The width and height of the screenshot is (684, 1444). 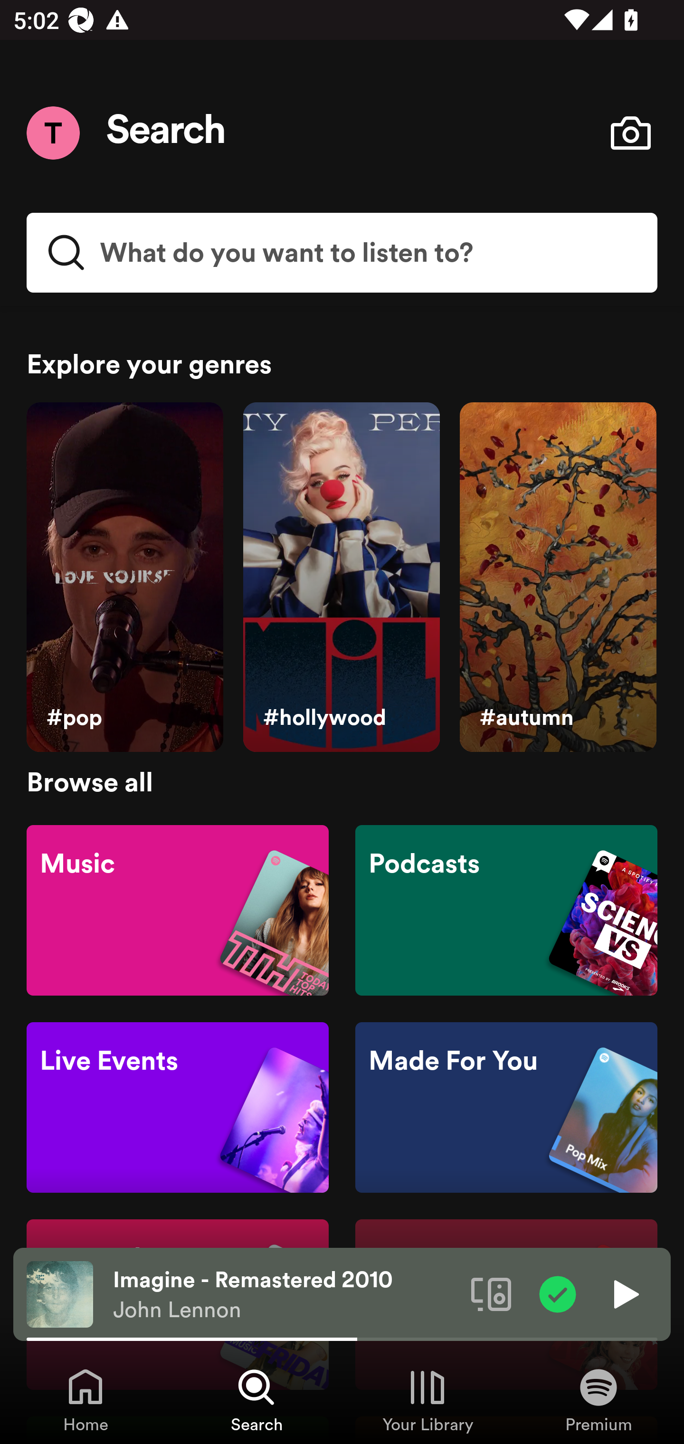 I want to click on Made For You, so click(x=506, y=1108).